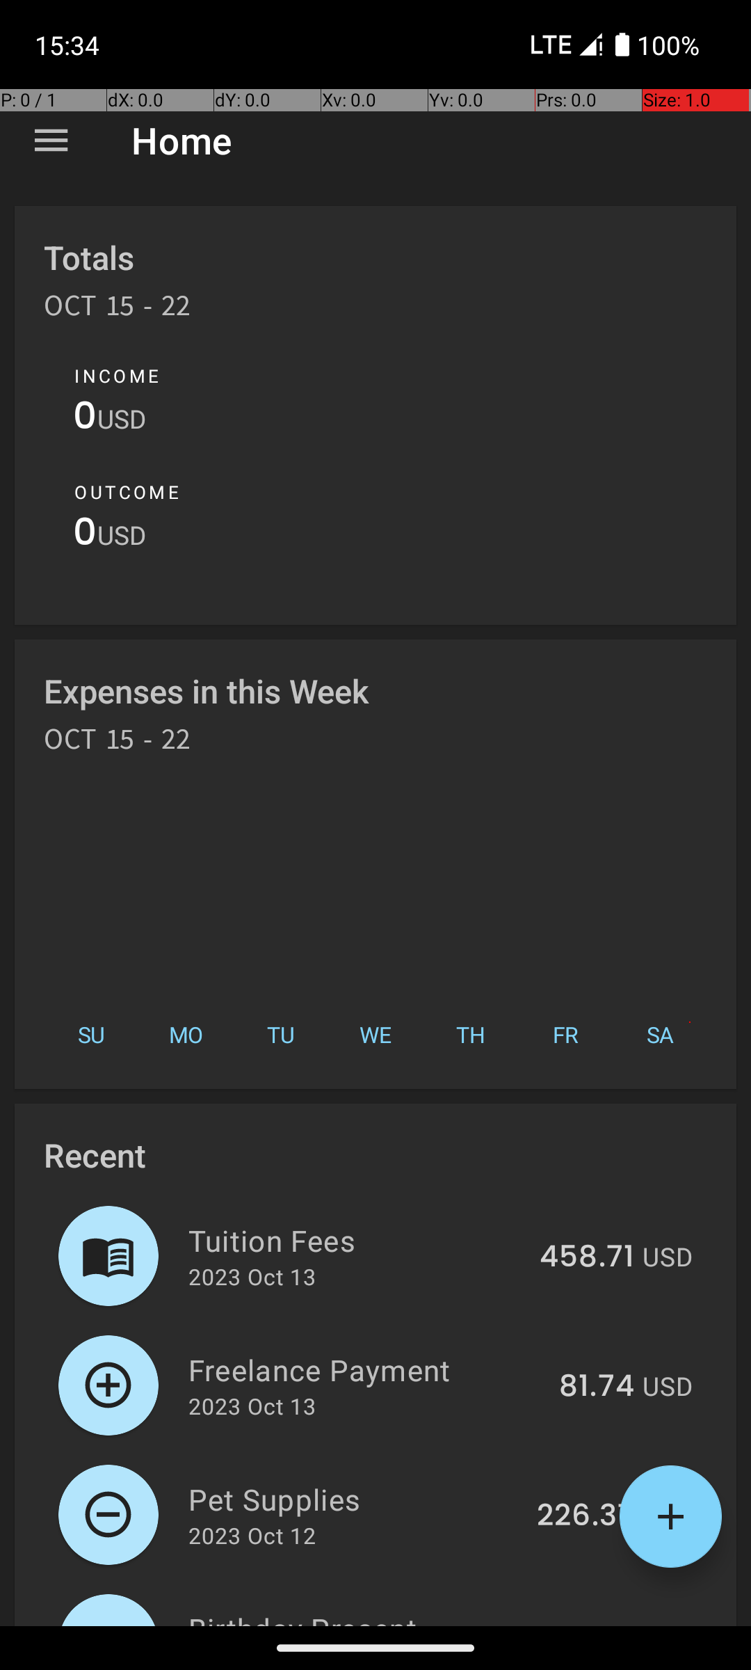 The height and width of the screenshot is (1670, 751). I want to click on 81.74, so click(597, 1387).